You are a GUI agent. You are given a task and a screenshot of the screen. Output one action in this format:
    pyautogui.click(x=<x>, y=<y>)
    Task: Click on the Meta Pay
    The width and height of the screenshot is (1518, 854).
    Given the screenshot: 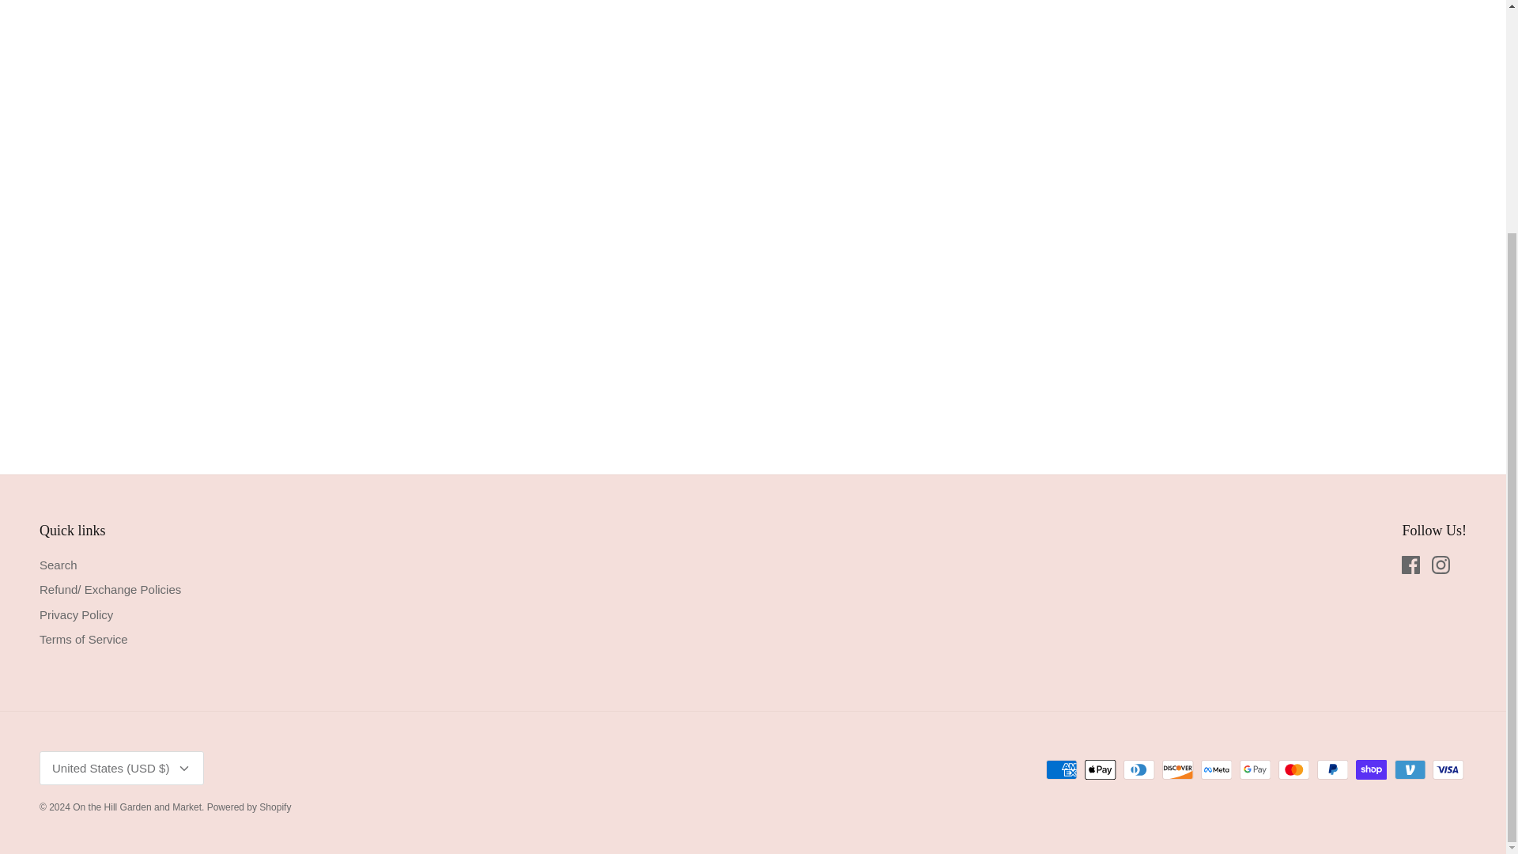 What is the action you would take?
    pyautogui.click(x=1216, y=770)
    